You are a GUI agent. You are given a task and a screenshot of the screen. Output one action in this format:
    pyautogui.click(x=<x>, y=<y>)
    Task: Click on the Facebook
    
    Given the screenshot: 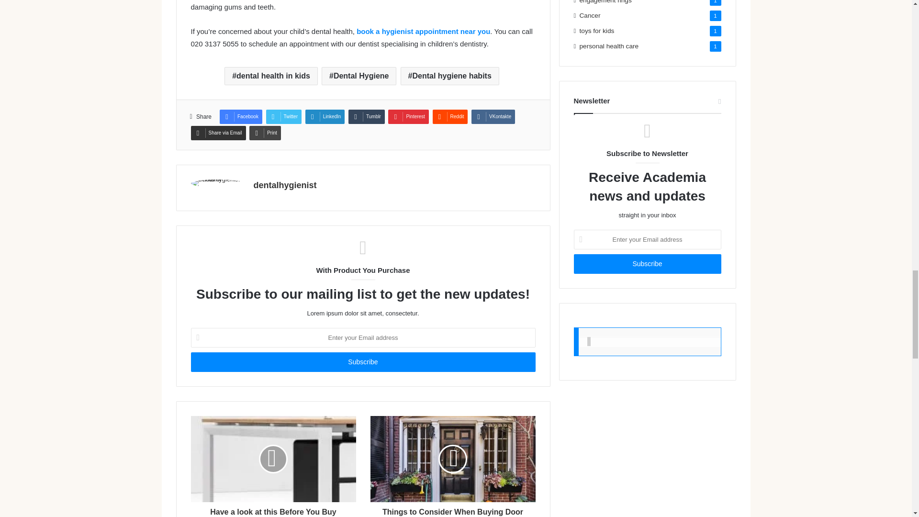 What is the action you would take?
    pyautogui.click(x=240, y=117)
    